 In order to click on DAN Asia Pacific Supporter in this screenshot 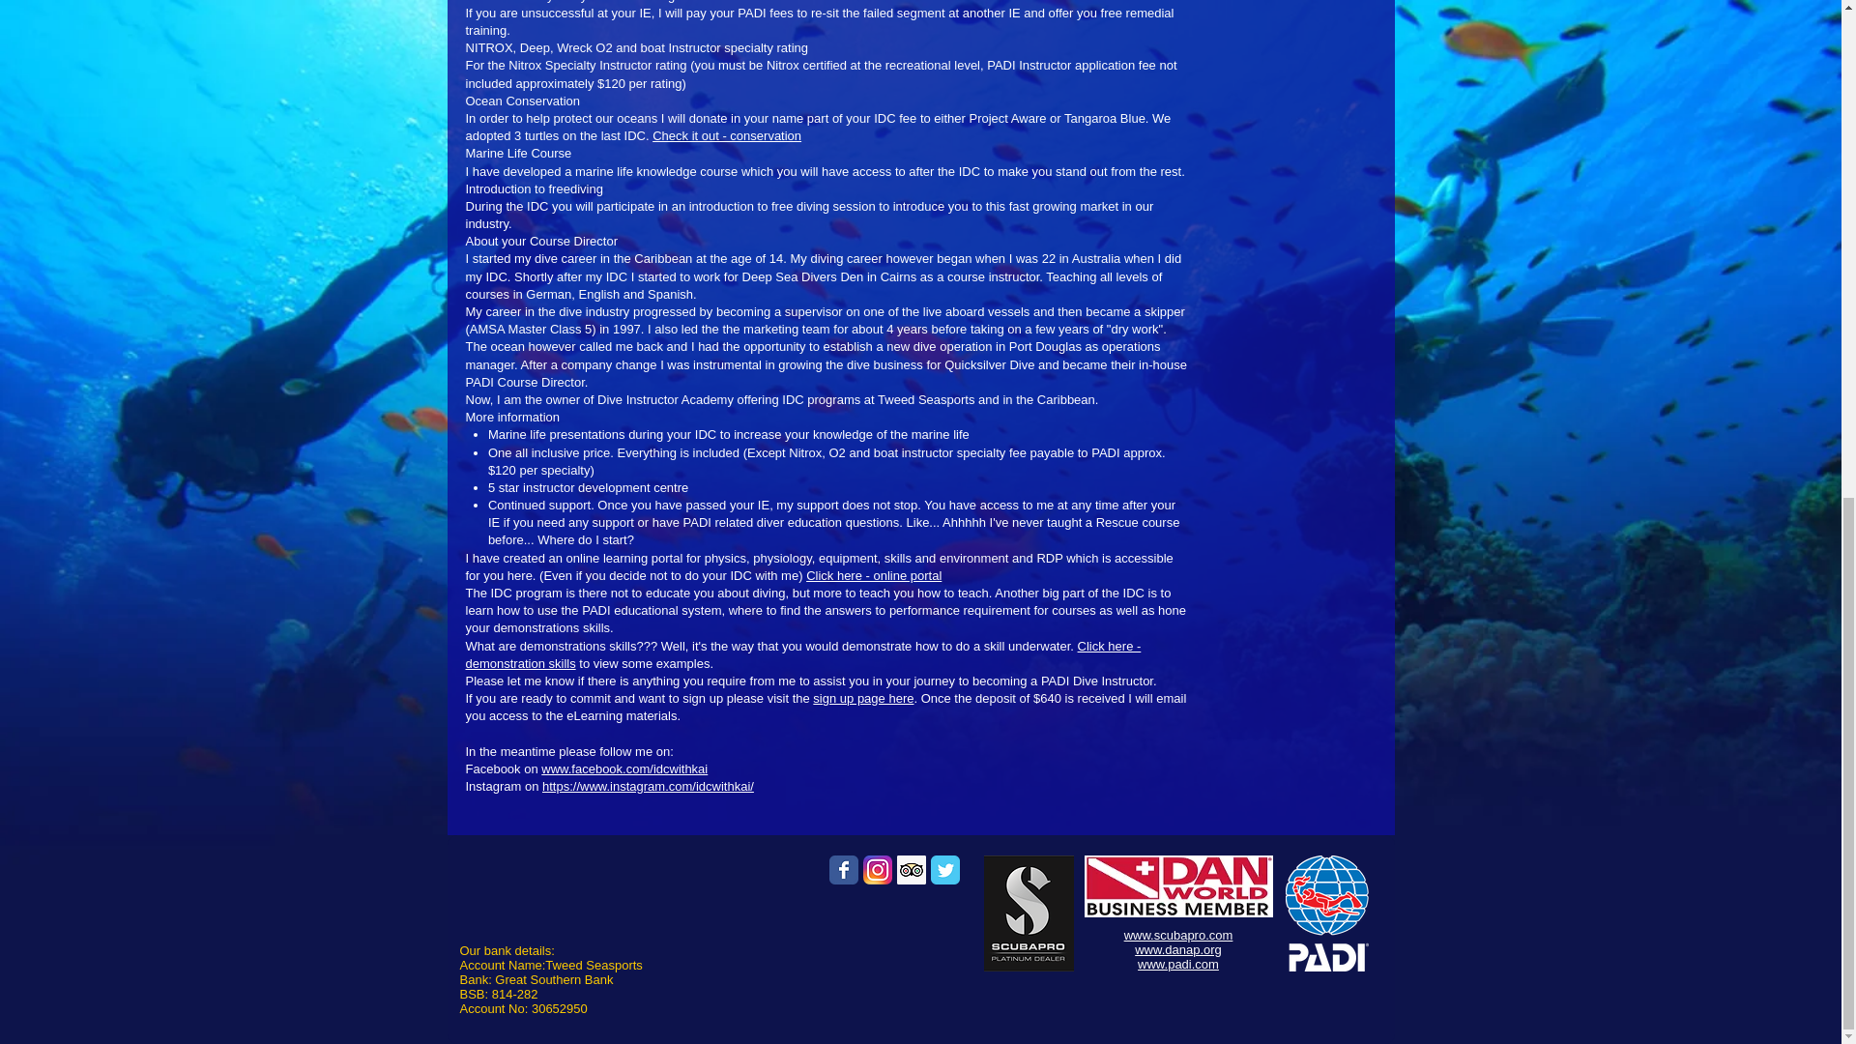, I will do `click(1178, 885)`.